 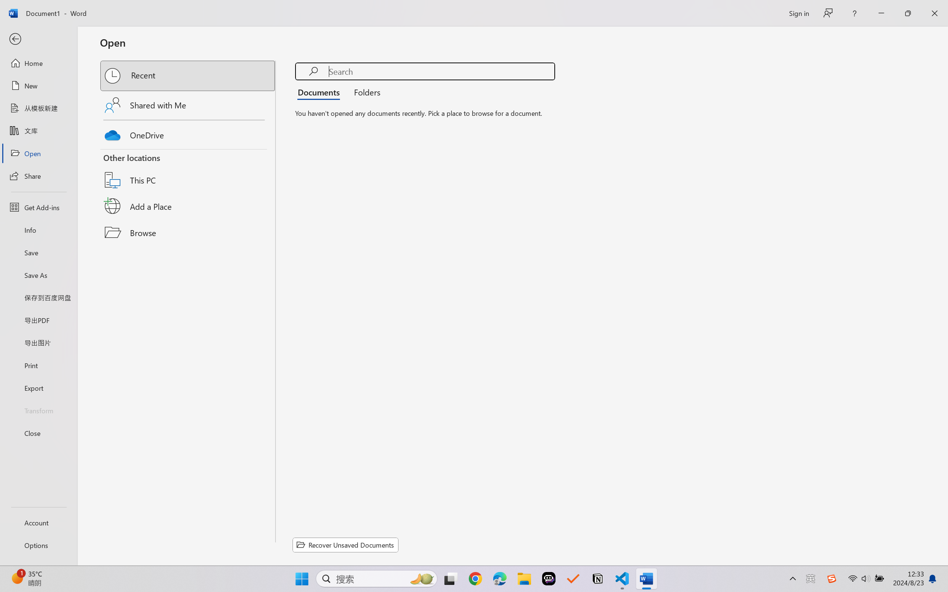 I want to click on Print, so click(x=39, y=365).